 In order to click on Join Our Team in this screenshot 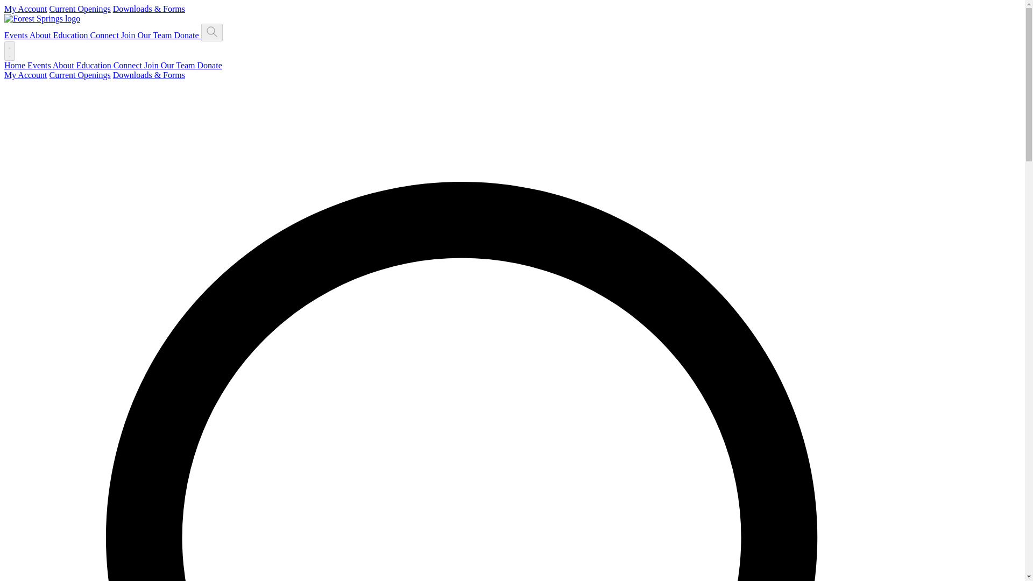, I will do `click(147, 36)`.